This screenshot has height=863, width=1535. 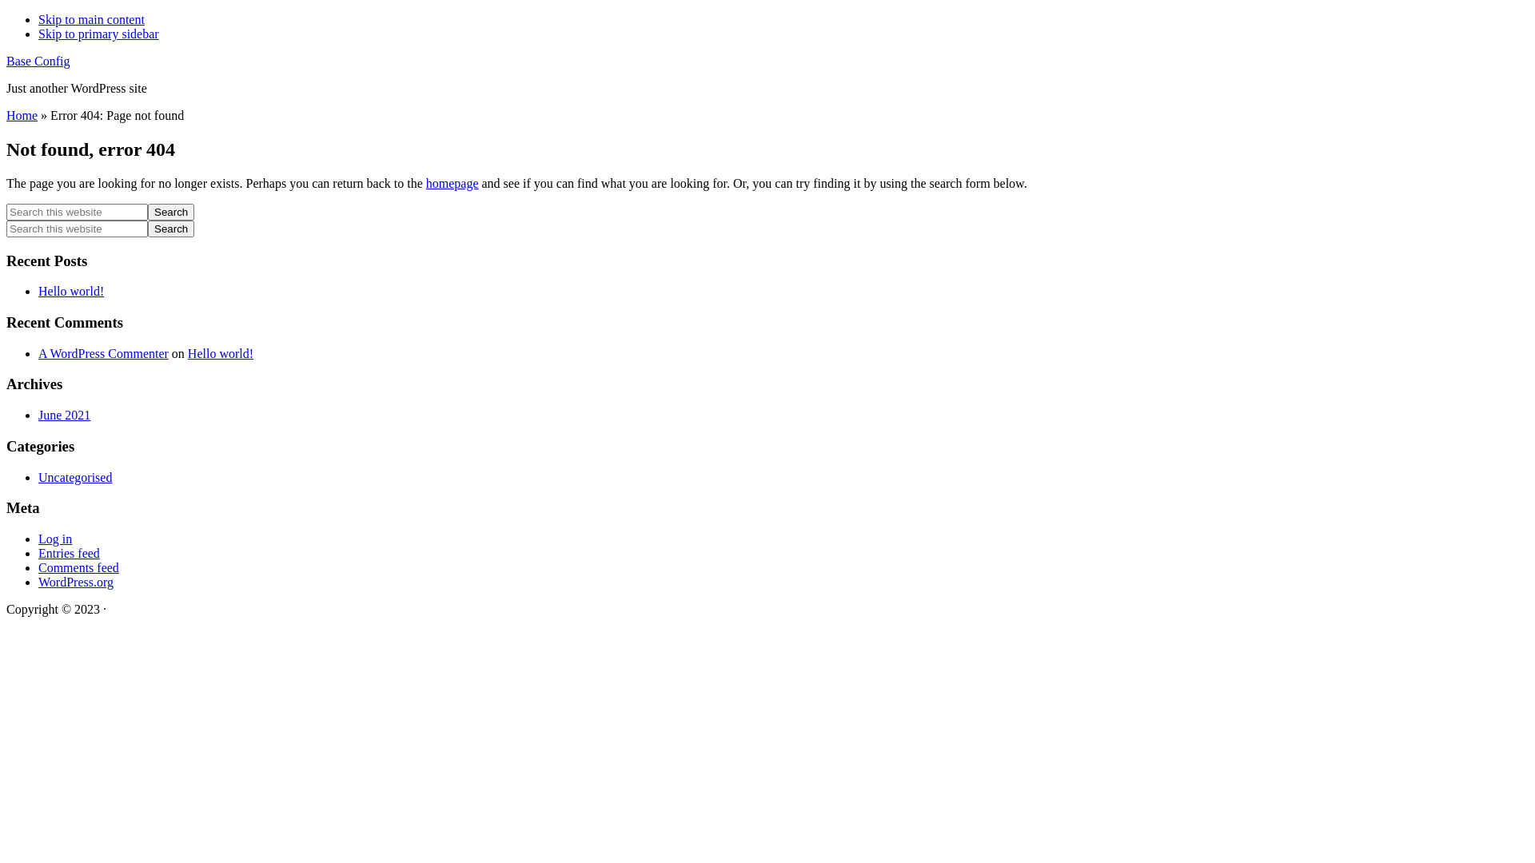 What do you see at coordinates (99, 34) in the screenshot?
I see `Skip to primary sidebar` at bounding box center [99, 34].